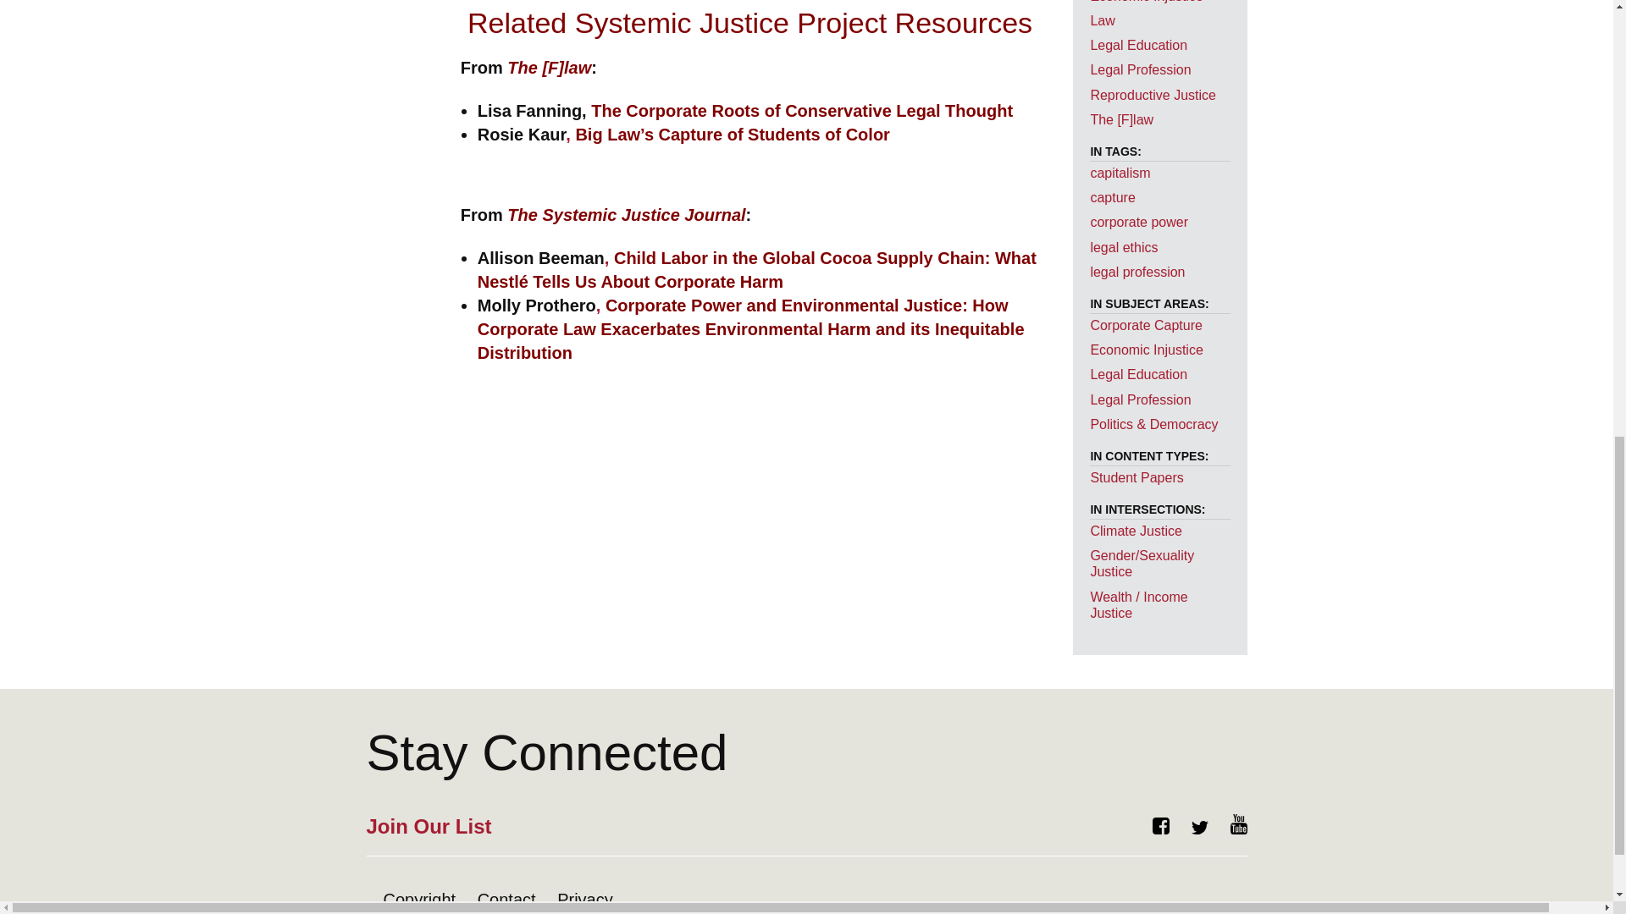  What do you see at coordinates (1138, 374) in the screenshot?
I see `See other items in Legal Education Subject Areas` at bounding box center [1138, 374].